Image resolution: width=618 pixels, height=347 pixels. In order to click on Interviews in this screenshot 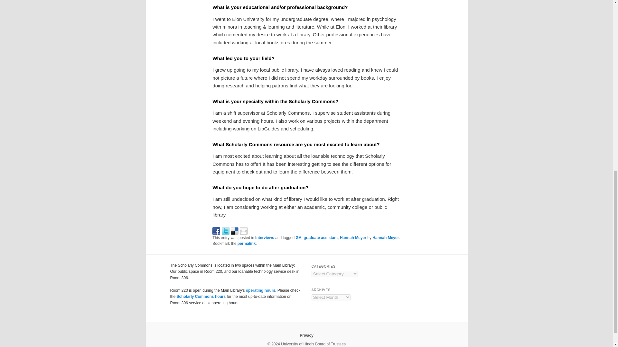, I will do `click(265, 238)`.